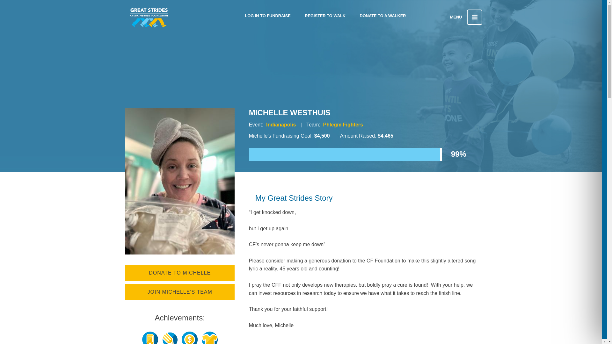 This screenshot has height=344, width=612. What do you see at coordinates (383, 16) in the screenshot?
I see `DONATE TO A WALKER` at bounding box center [383, 16].